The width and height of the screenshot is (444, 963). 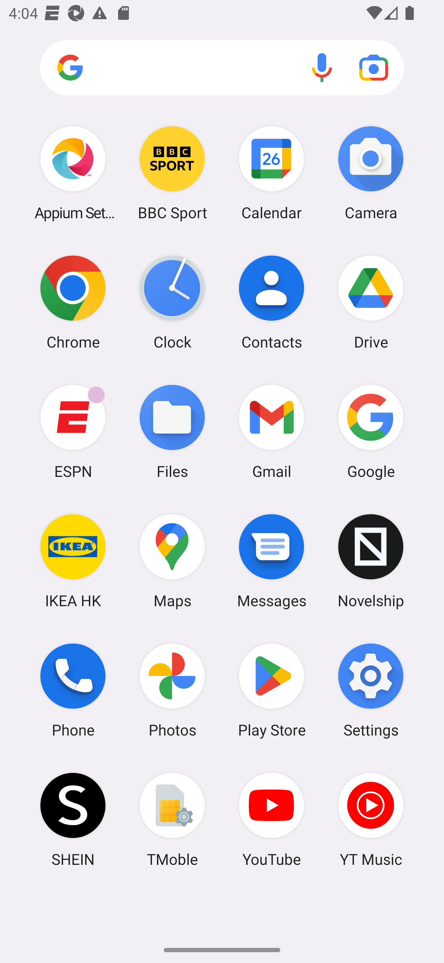 I want to click on BBC Sport, so click(x=172, y=173).